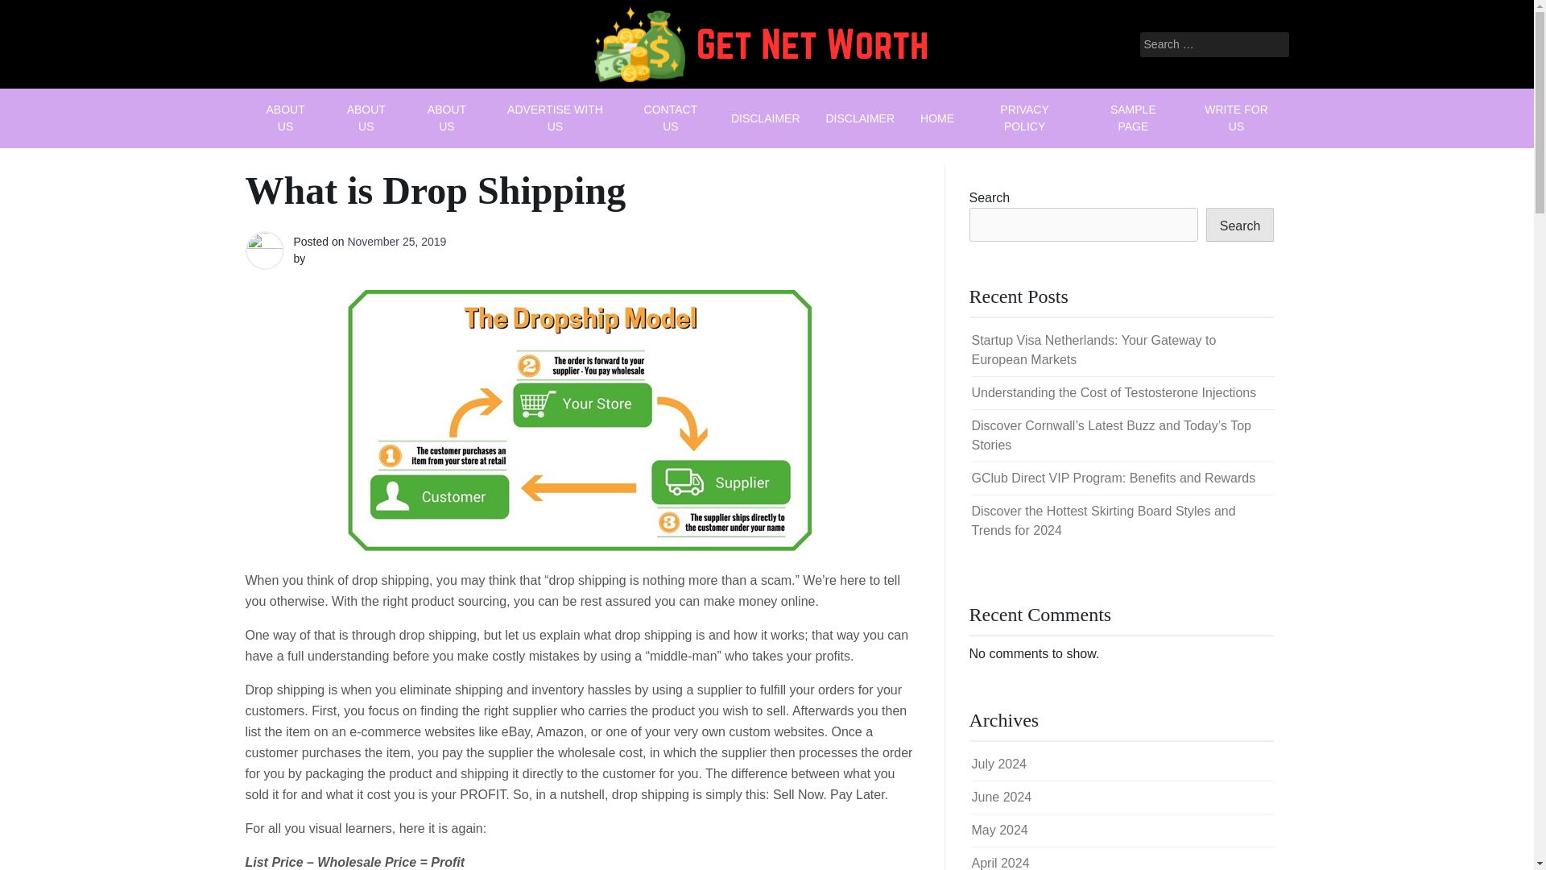  What do you see at coordinates (1000, 796) in the screenshot?
I see `June 2024` at bounding box center [1000, 796].